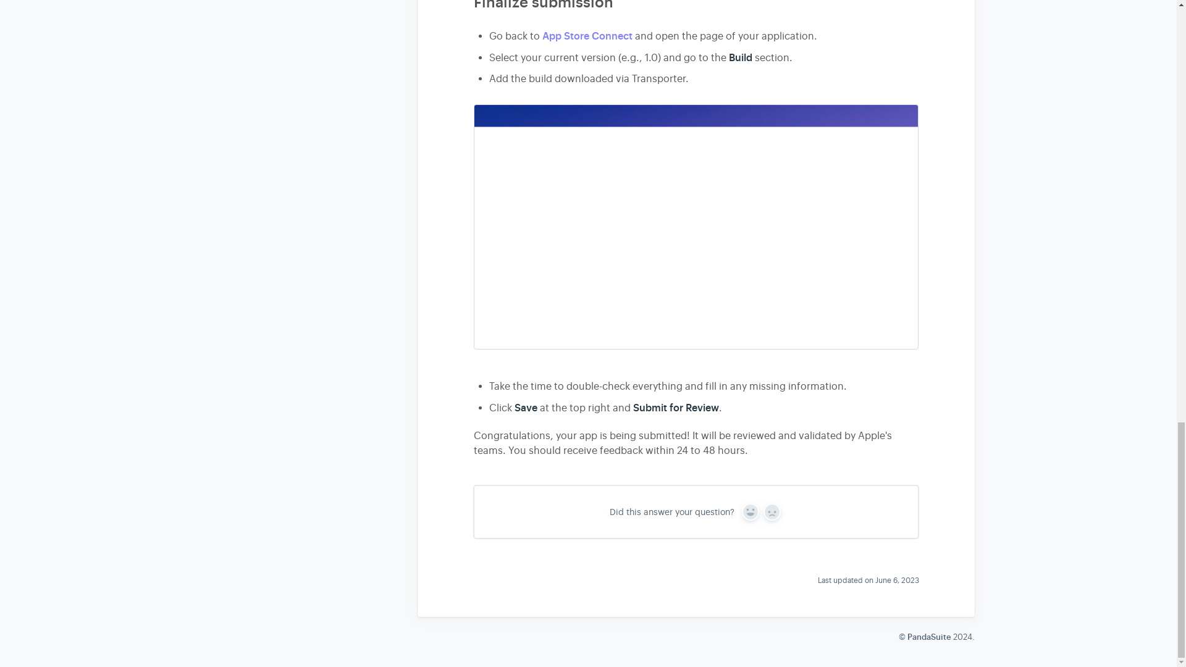 The image size is (1186, 667). What do you see at coordinates (772, 512) in the screenshot?
I see `No` at bounding box center [772, 512].